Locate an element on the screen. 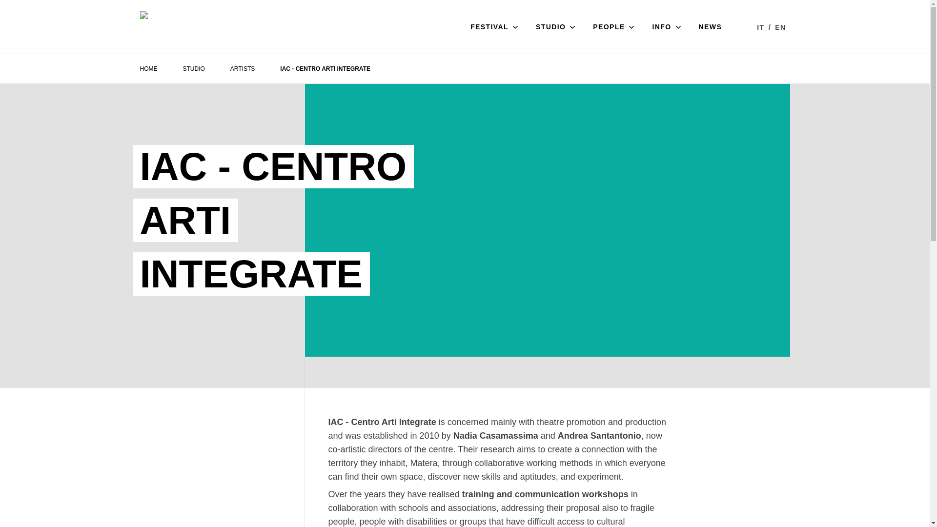 Image resolution: width=937 pixels, height=527 pixels. HOME is located at coordinates (148, 68).